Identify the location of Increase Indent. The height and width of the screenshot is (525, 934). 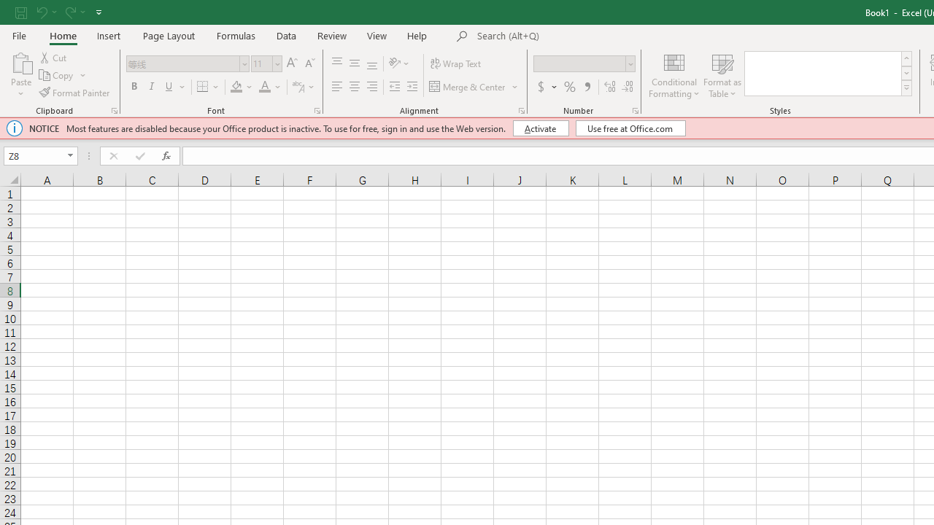
(412, 87).